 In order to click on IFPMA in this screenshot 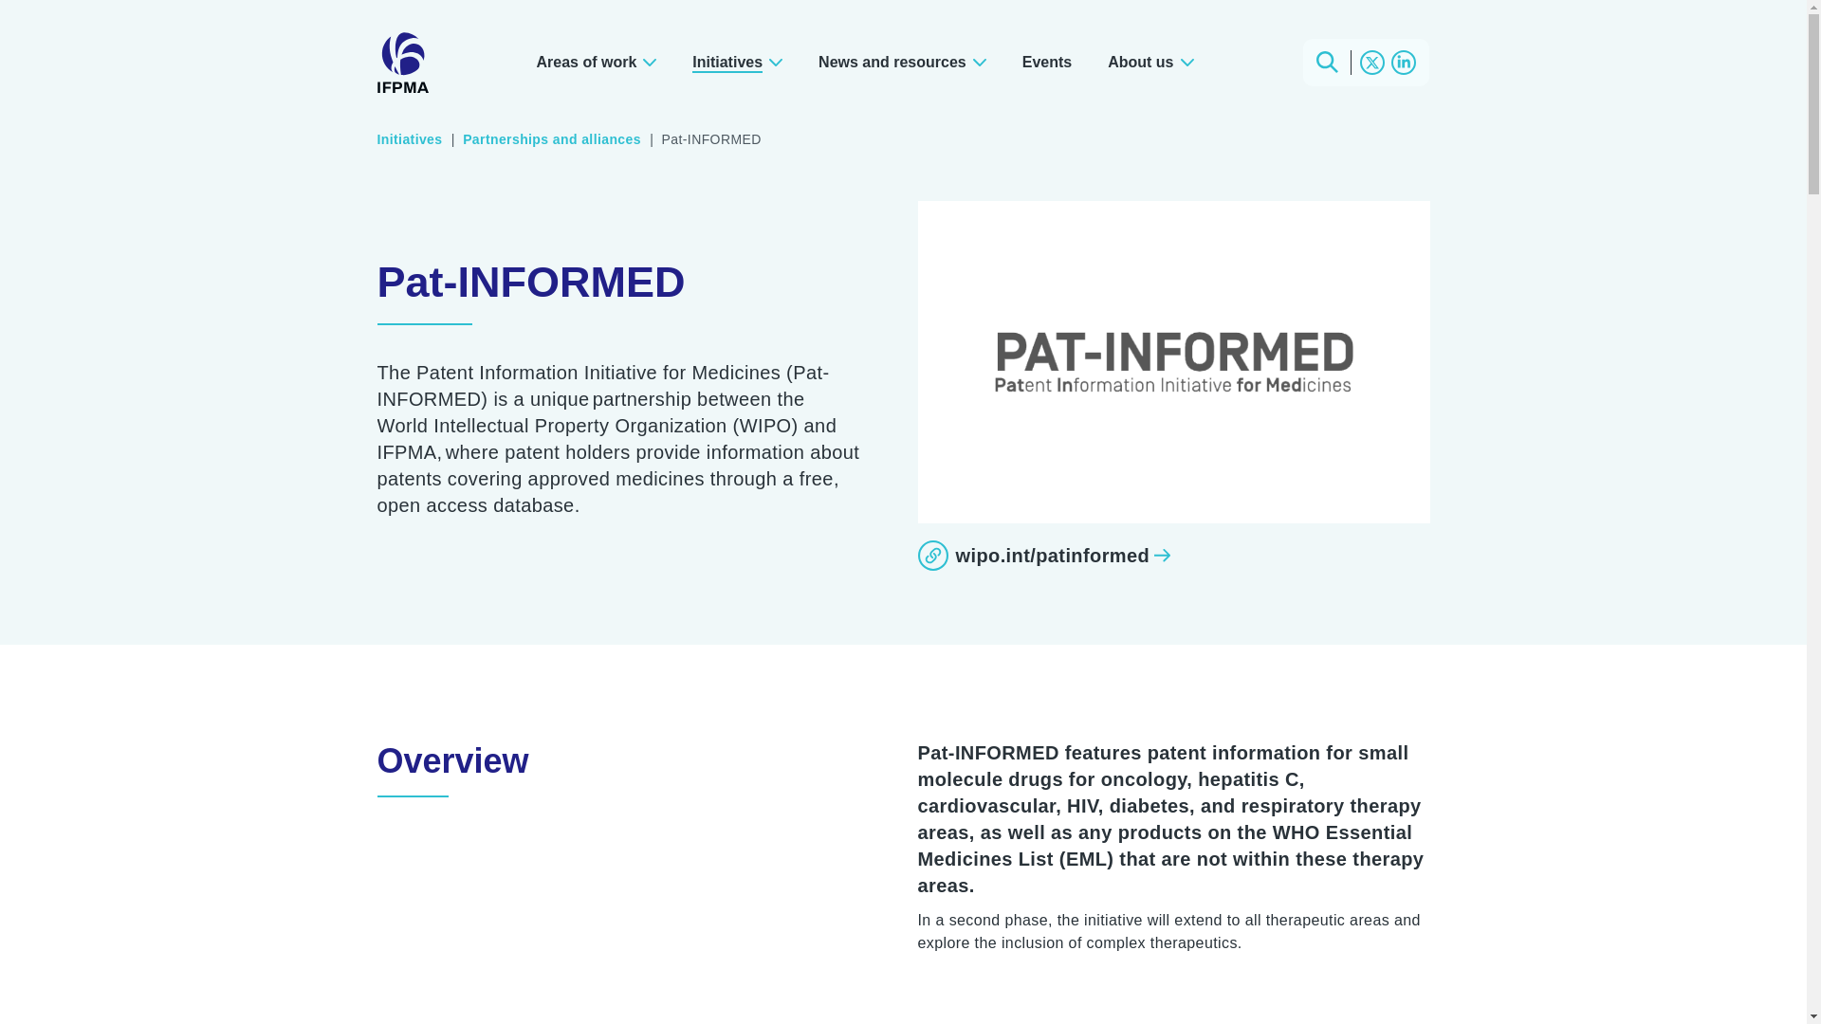, I will do `click(402, 63)`.